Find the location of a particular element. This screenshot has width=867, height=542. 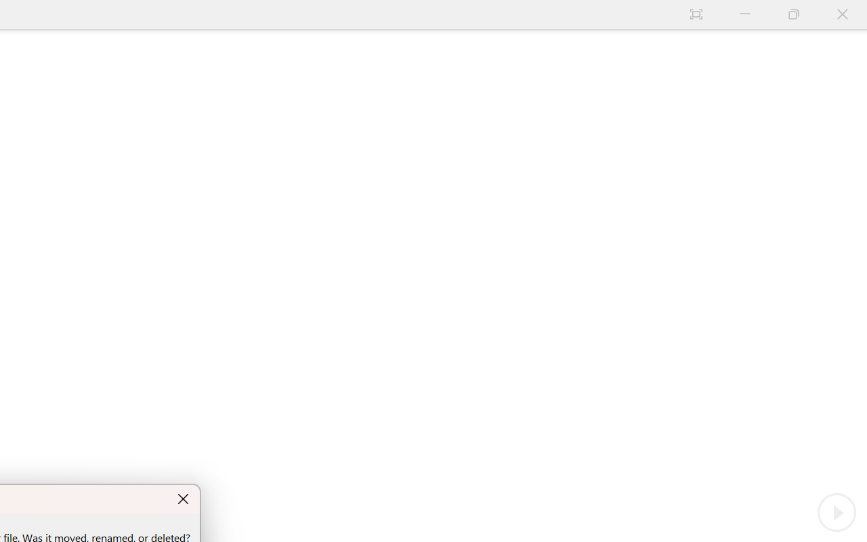

Restore Down is located at coordinates (794, 15).